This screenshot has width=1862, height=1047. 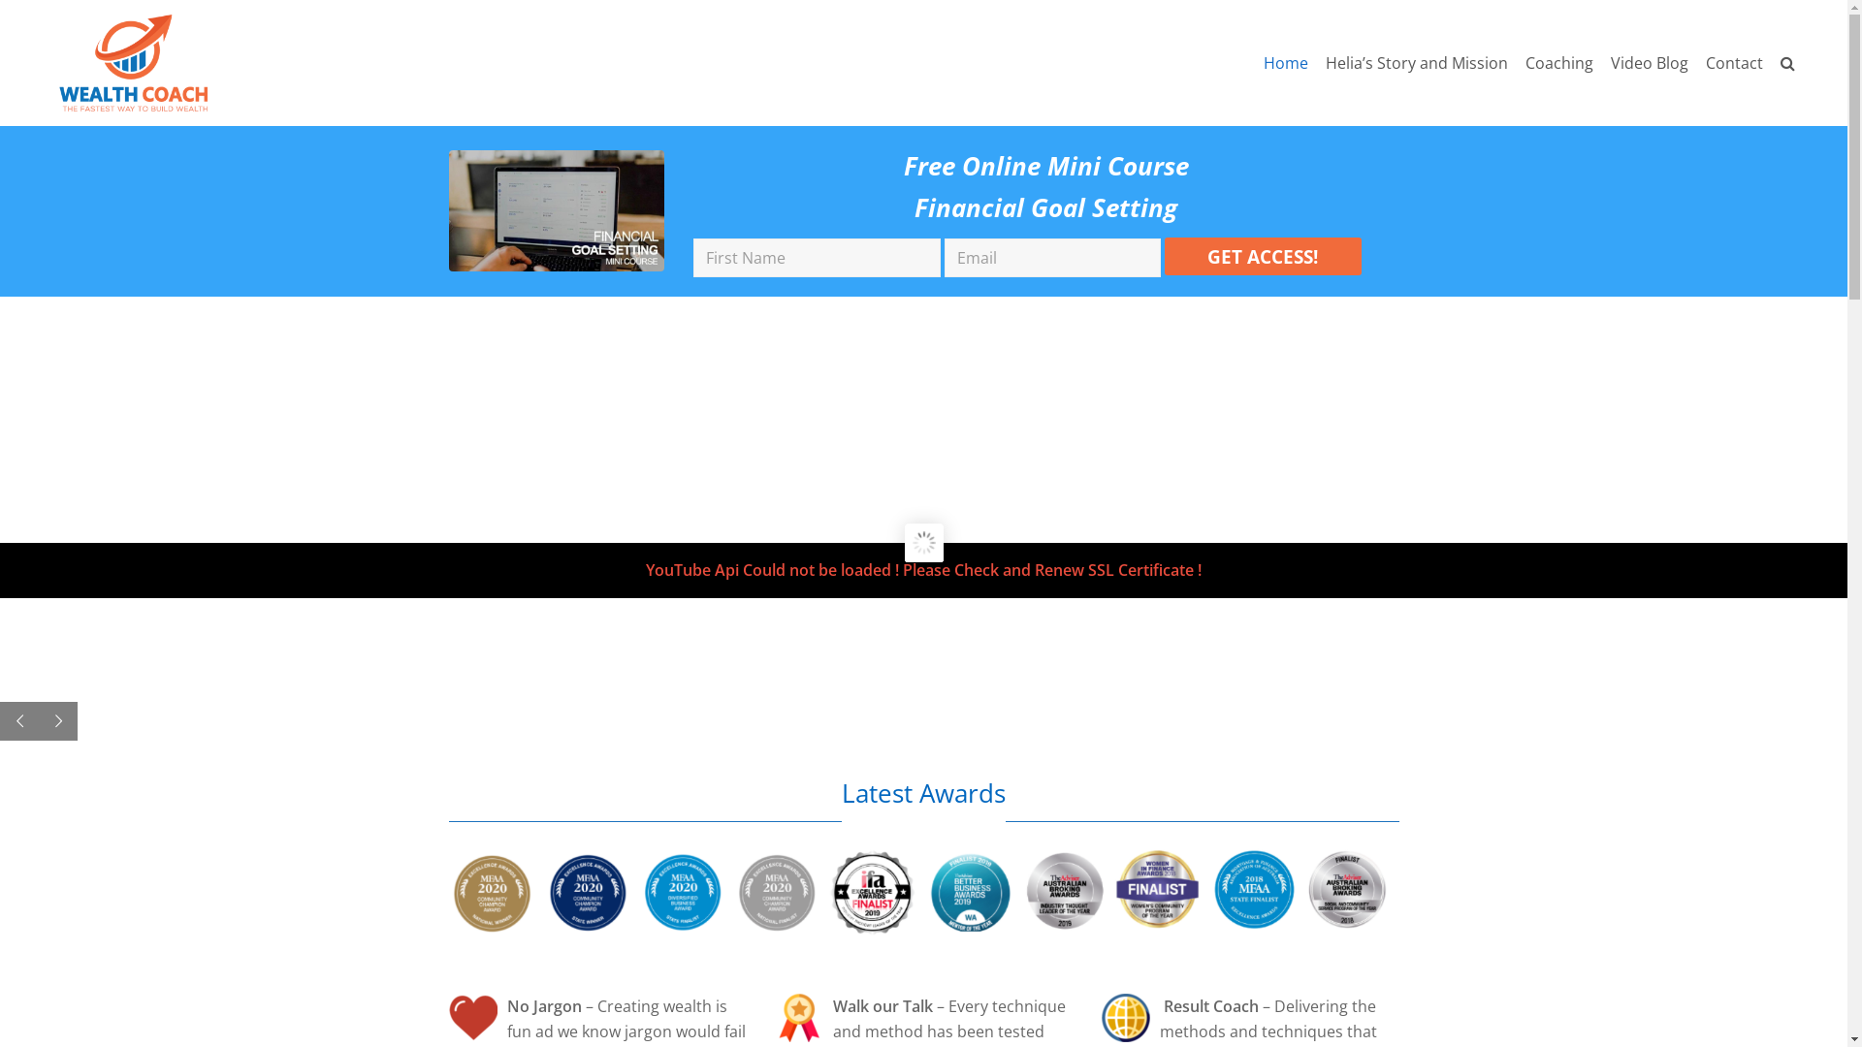 I want to click on Contact, so click(x=1734, y=63).